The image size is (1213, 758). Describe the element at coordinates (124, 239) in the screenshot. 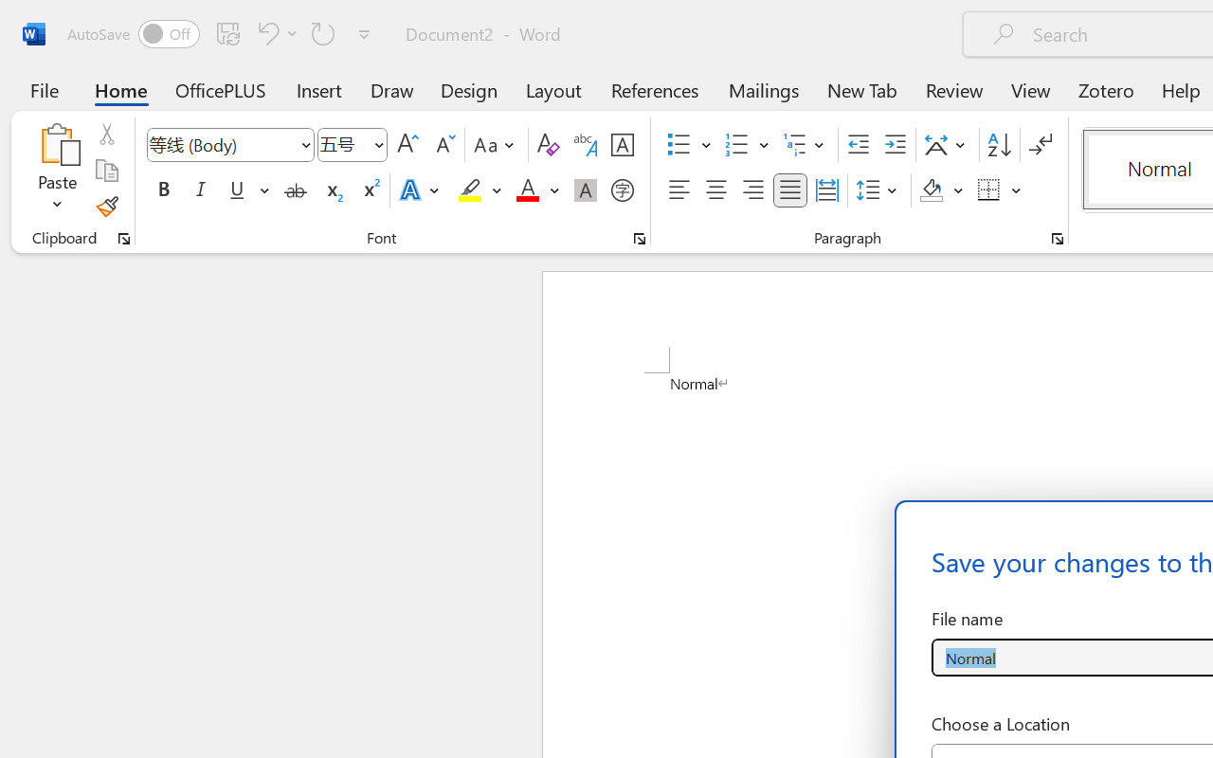

I see `Office Clipboard...` at that location.